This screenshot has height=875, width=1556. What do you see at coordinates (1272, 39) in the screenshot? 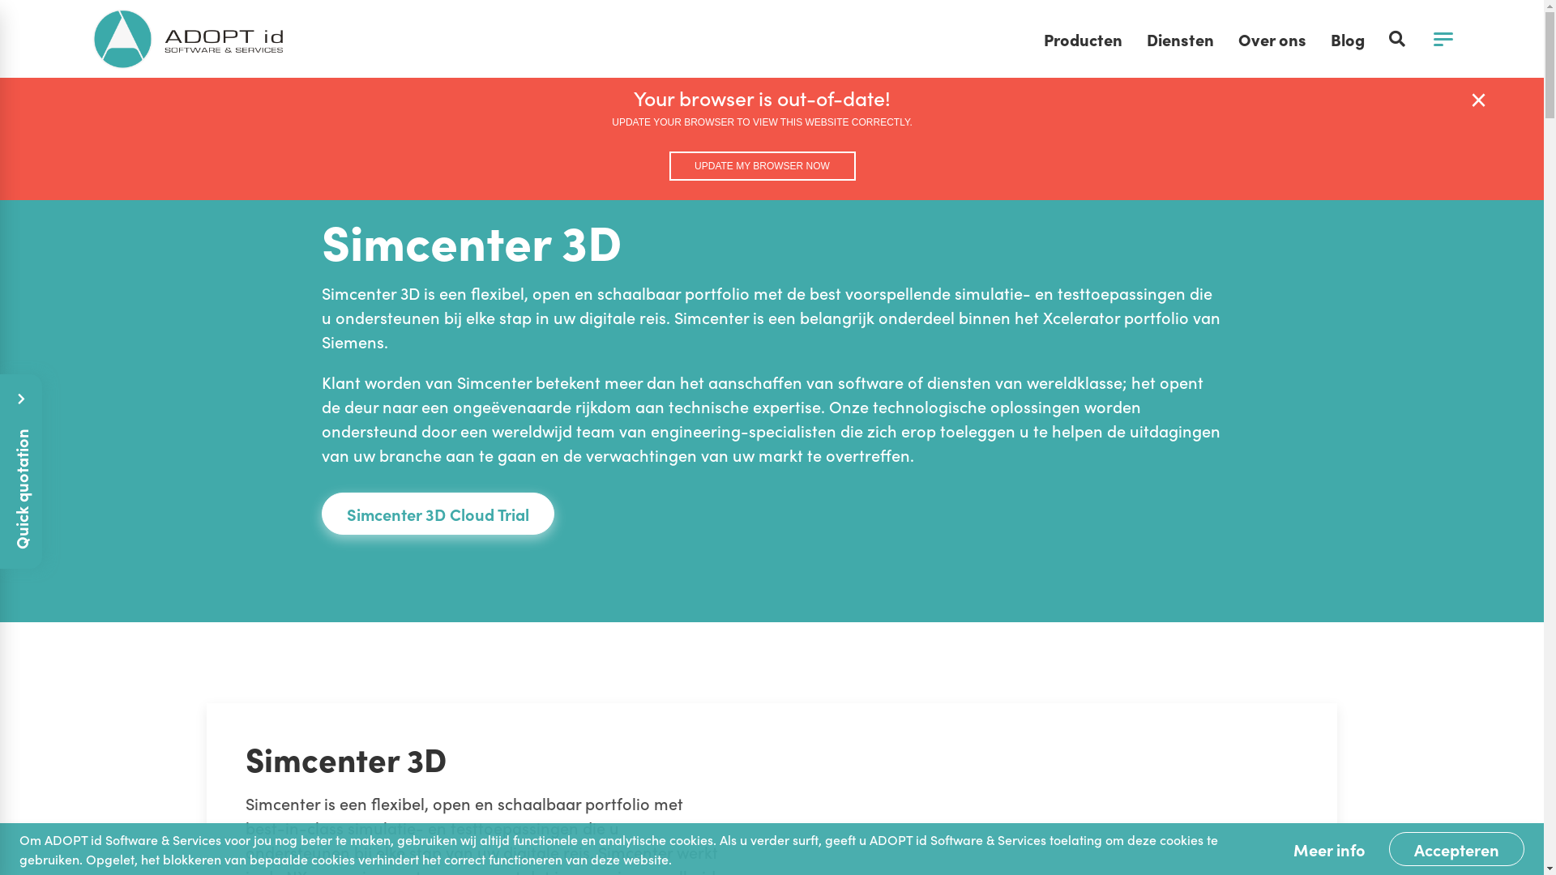
I see `Over ons` at bounding box center [1272, 39].